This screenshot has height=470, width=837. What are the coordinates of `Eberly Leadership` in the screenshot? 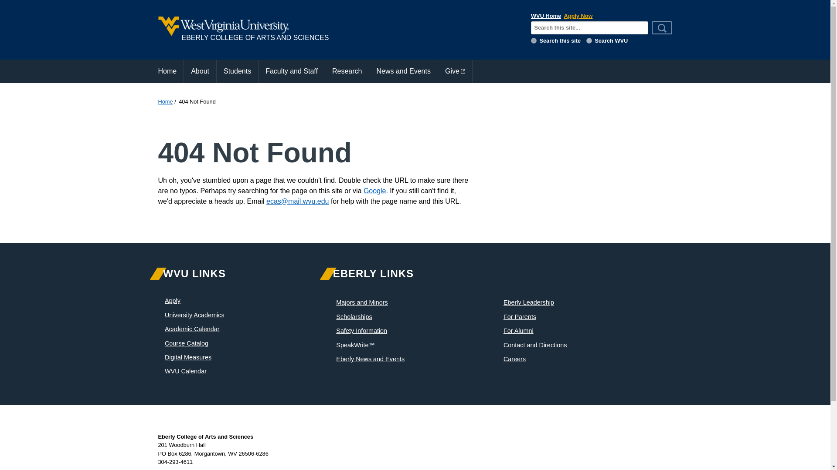 It's located at (529, 302).